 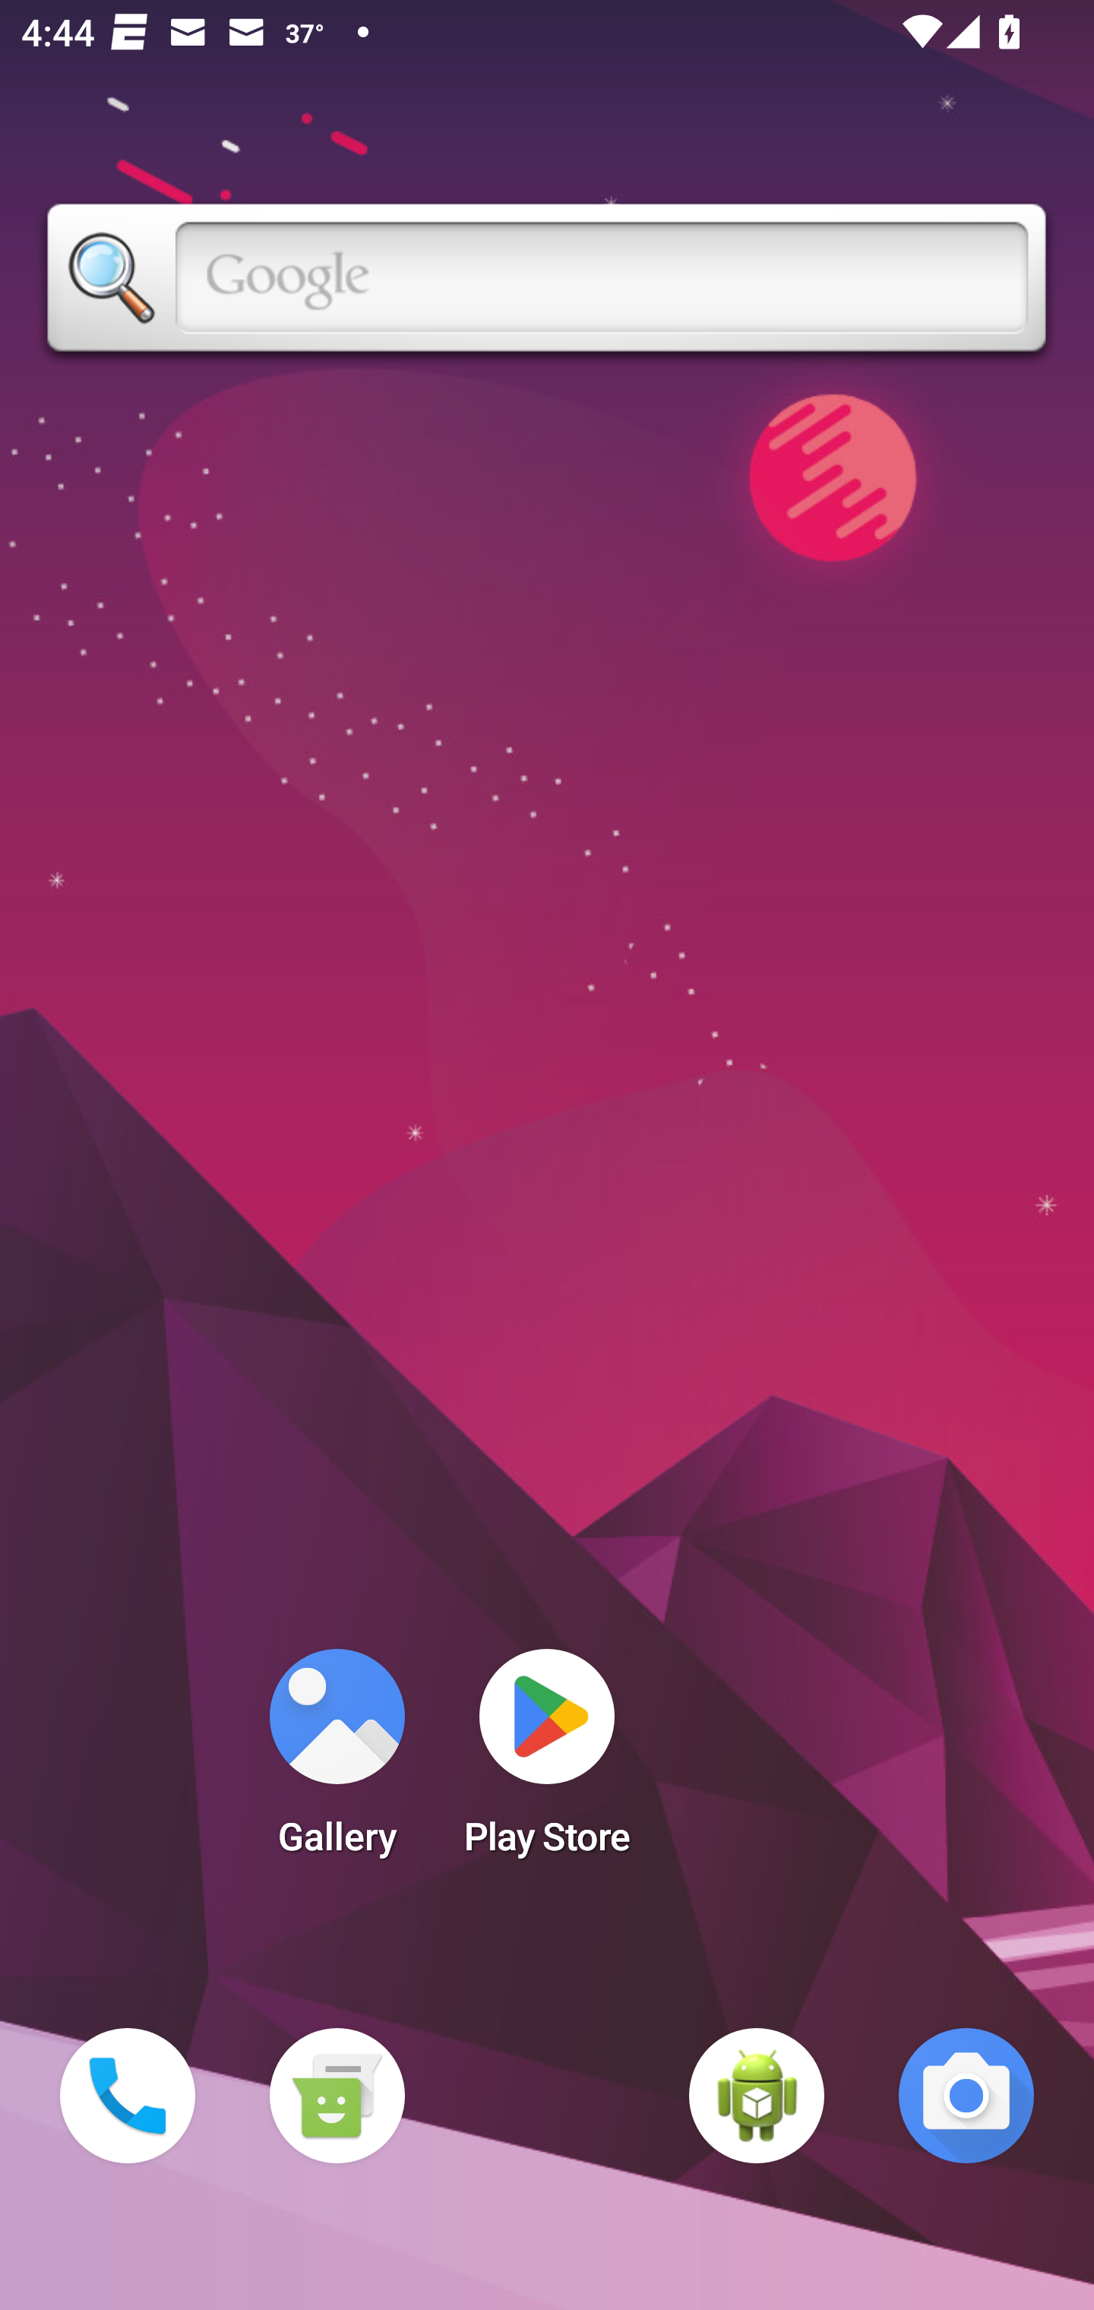 What do you see at coordinates (757, 2096) in the screenshot?
I see `WebView Browser Tester` at bounding box center [757, 2096].